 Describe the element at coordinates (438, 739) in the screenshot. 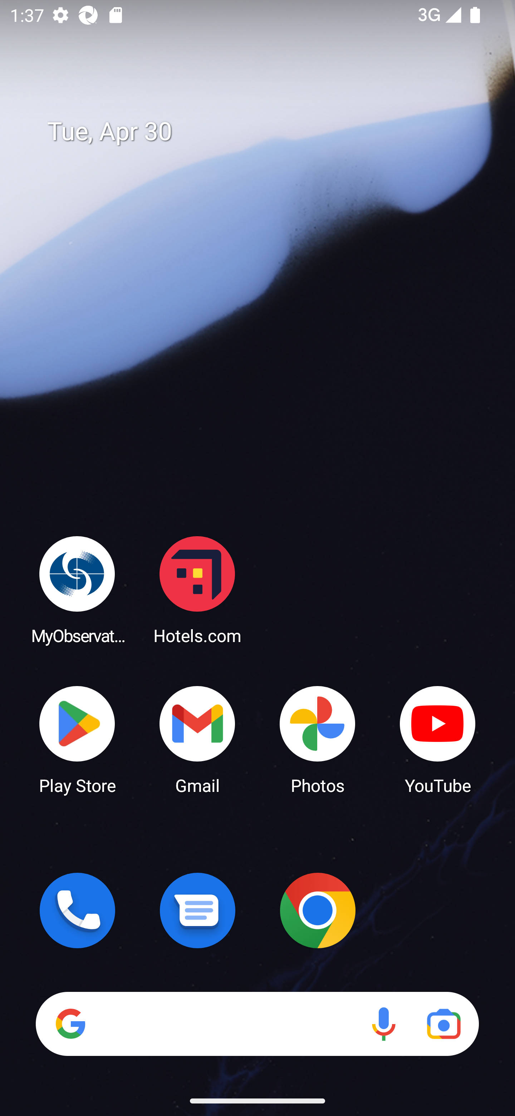

I see `YouTube` at that location.